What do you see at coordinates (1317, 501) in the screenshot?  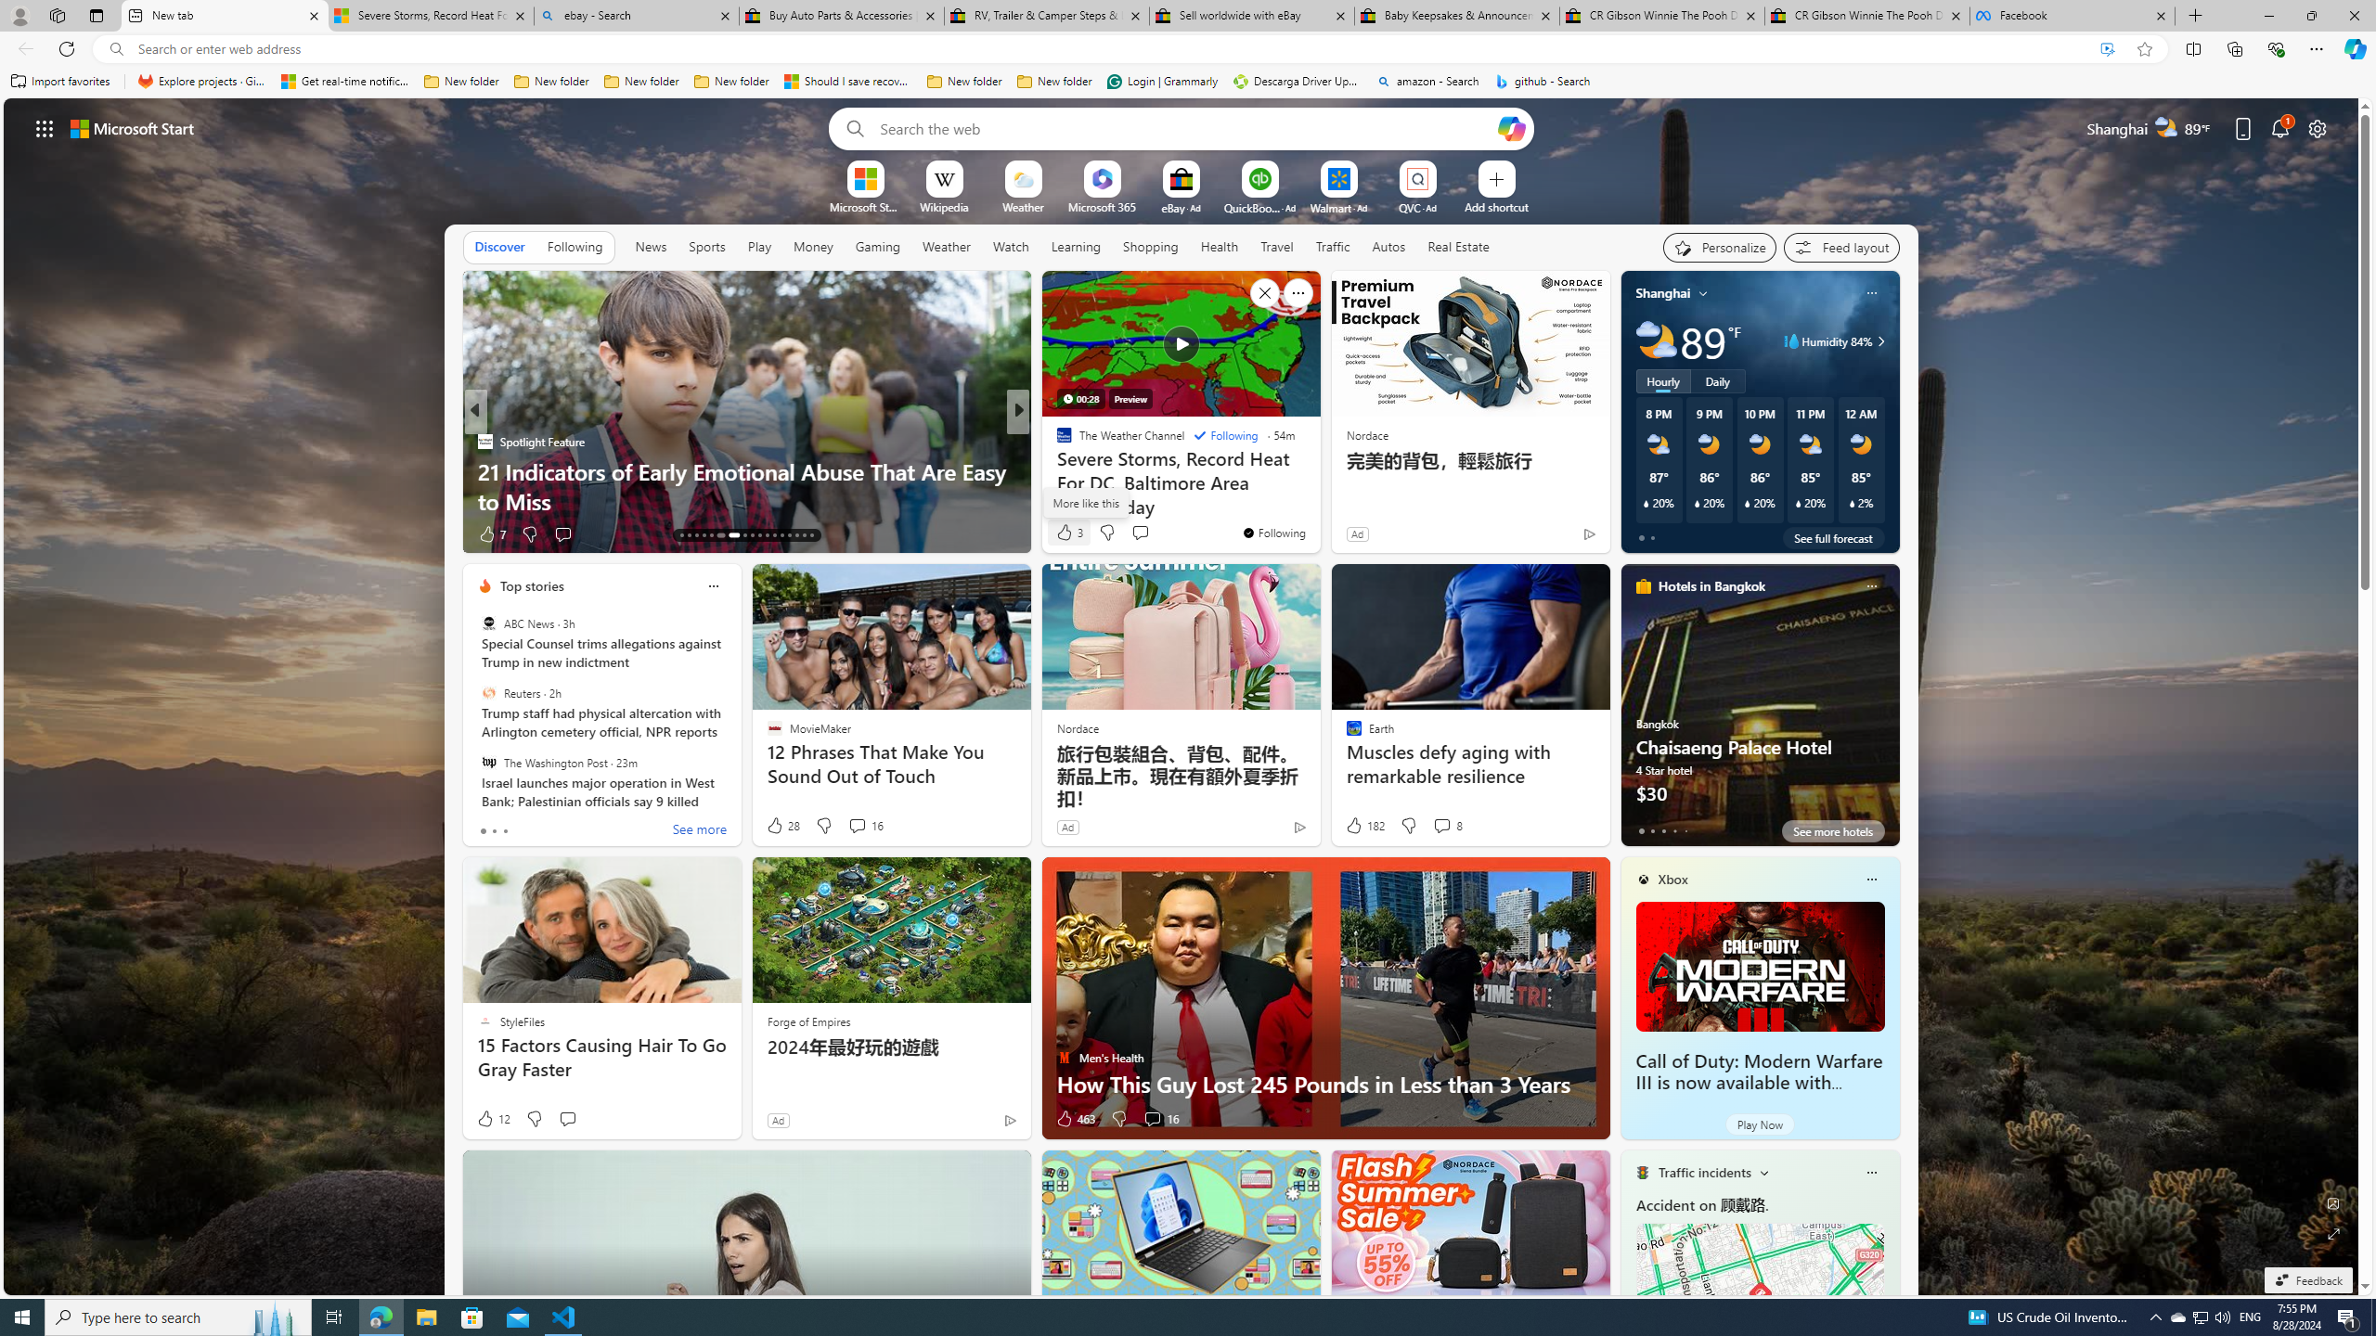 I see `20 Activities People Over 60 Should Skip` at bounding box center [1317, 501].